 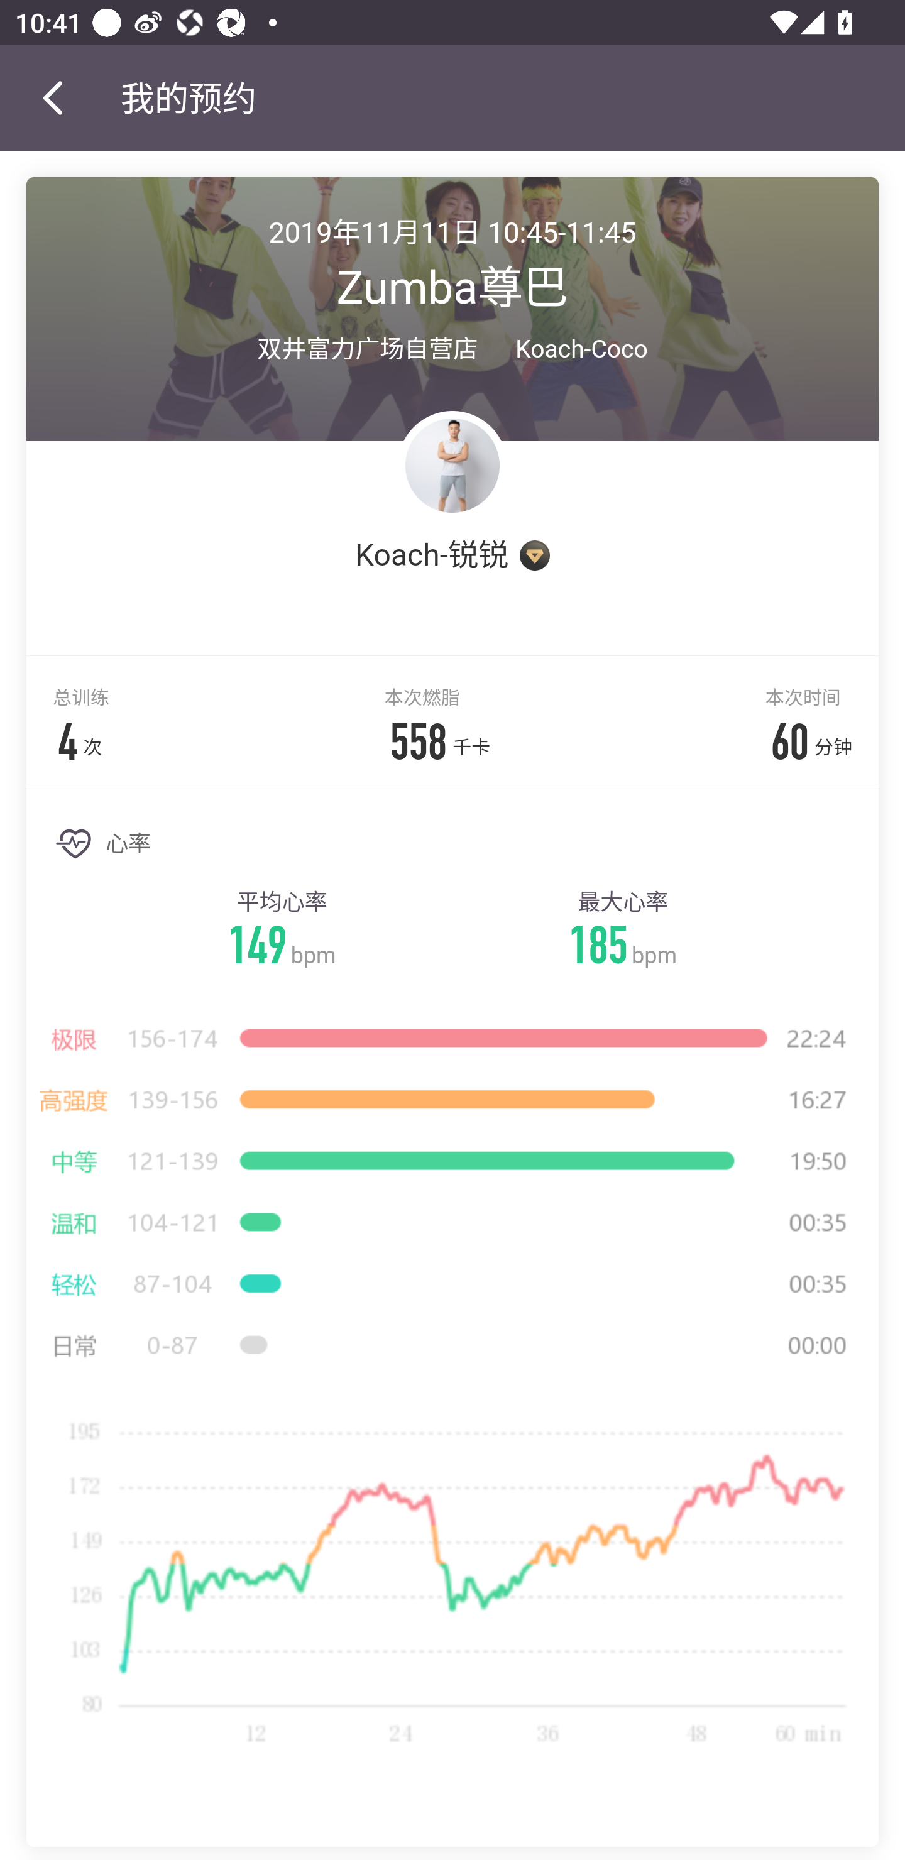 What do you see at coordinates (60, 97) in the screenshot?
I see `Left Button In Title Bar` at bounding box center [60, 97].